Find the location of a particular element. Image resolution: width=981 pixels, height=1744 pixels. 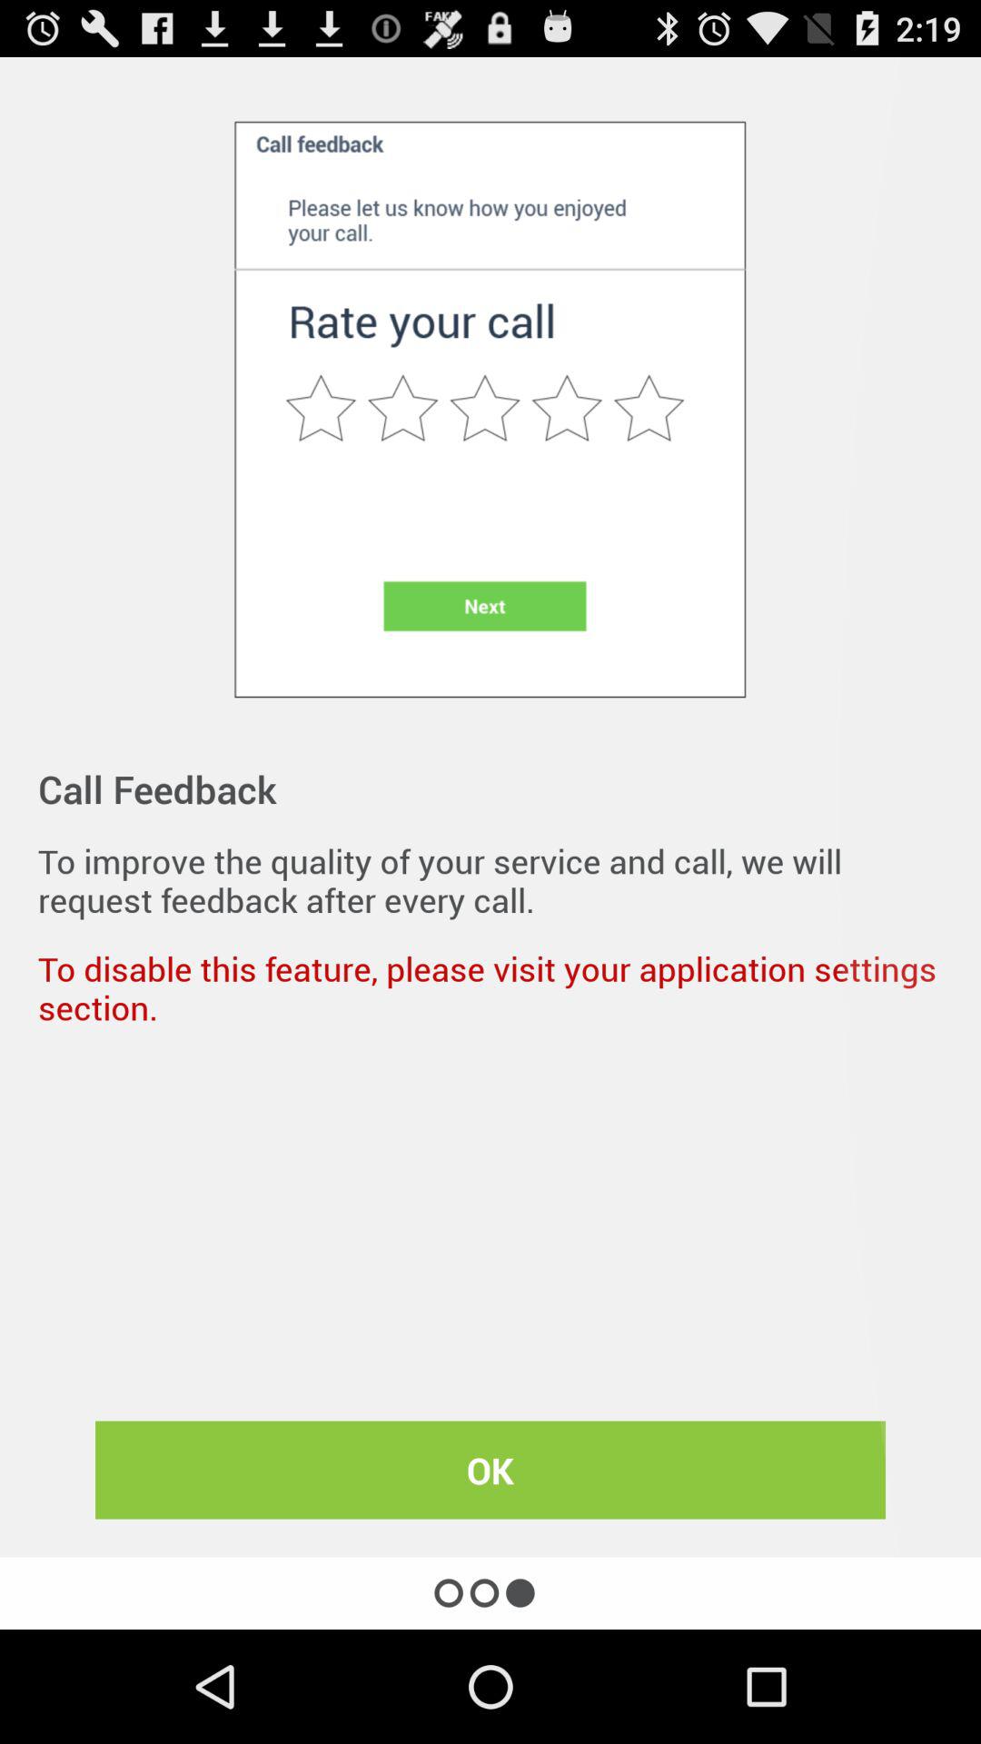

turn on the ok icon is located at coordinates (490, 1470).